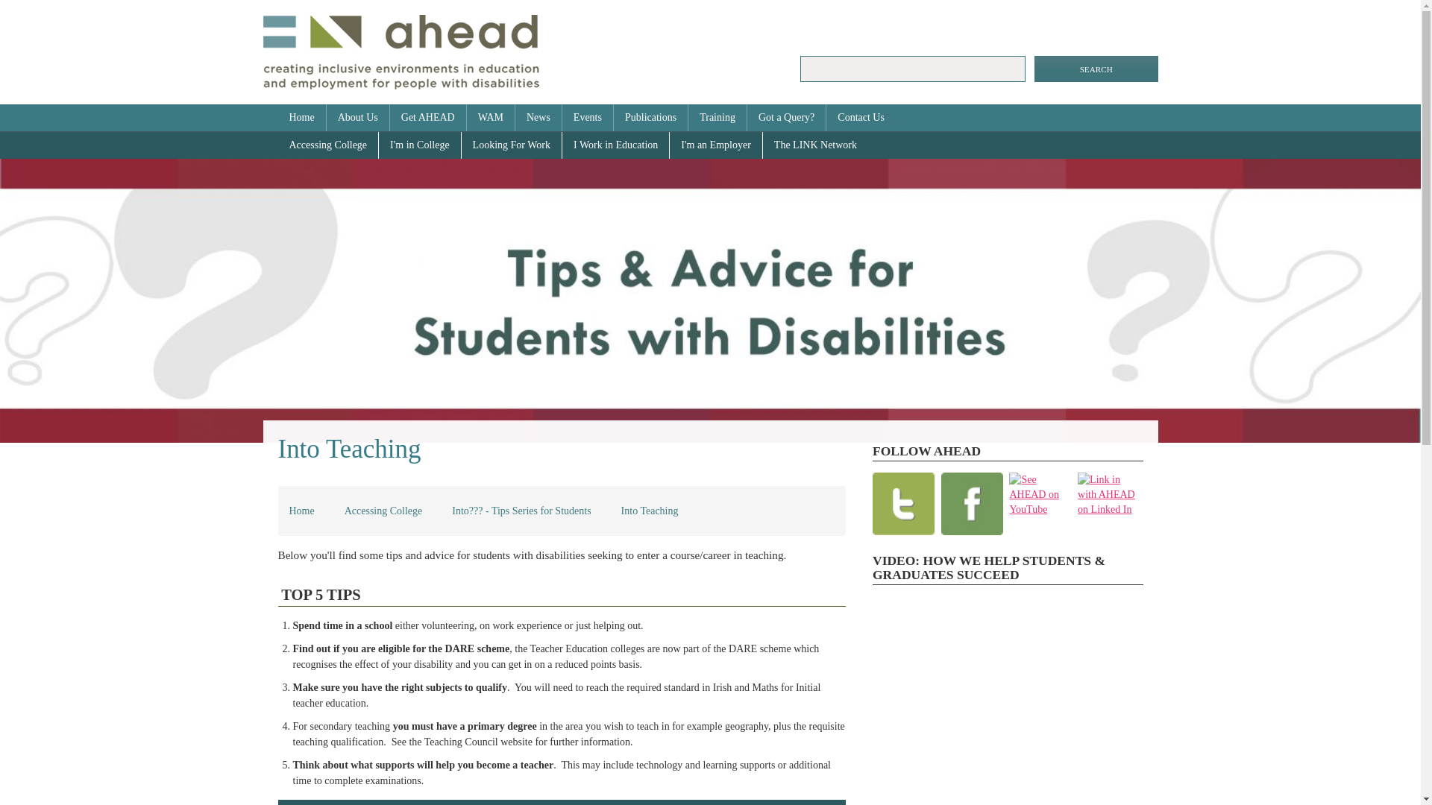  Describe the element at coordinates (491, 118) in the screenshot. I see `WAM` at that location.